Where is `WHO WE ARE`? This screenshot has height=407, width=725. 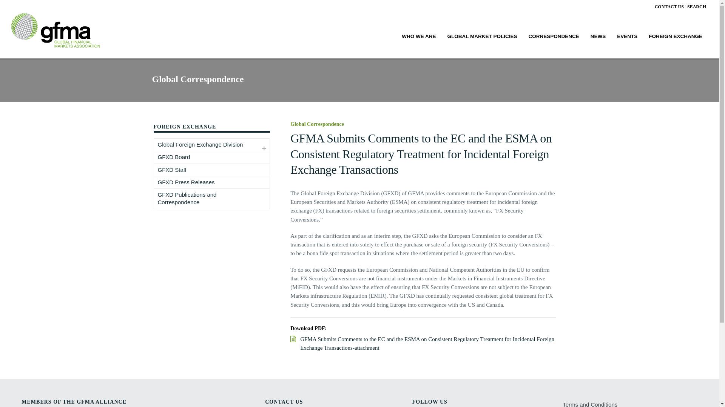 WHO WE ARE is located at coordinates (418, 35).